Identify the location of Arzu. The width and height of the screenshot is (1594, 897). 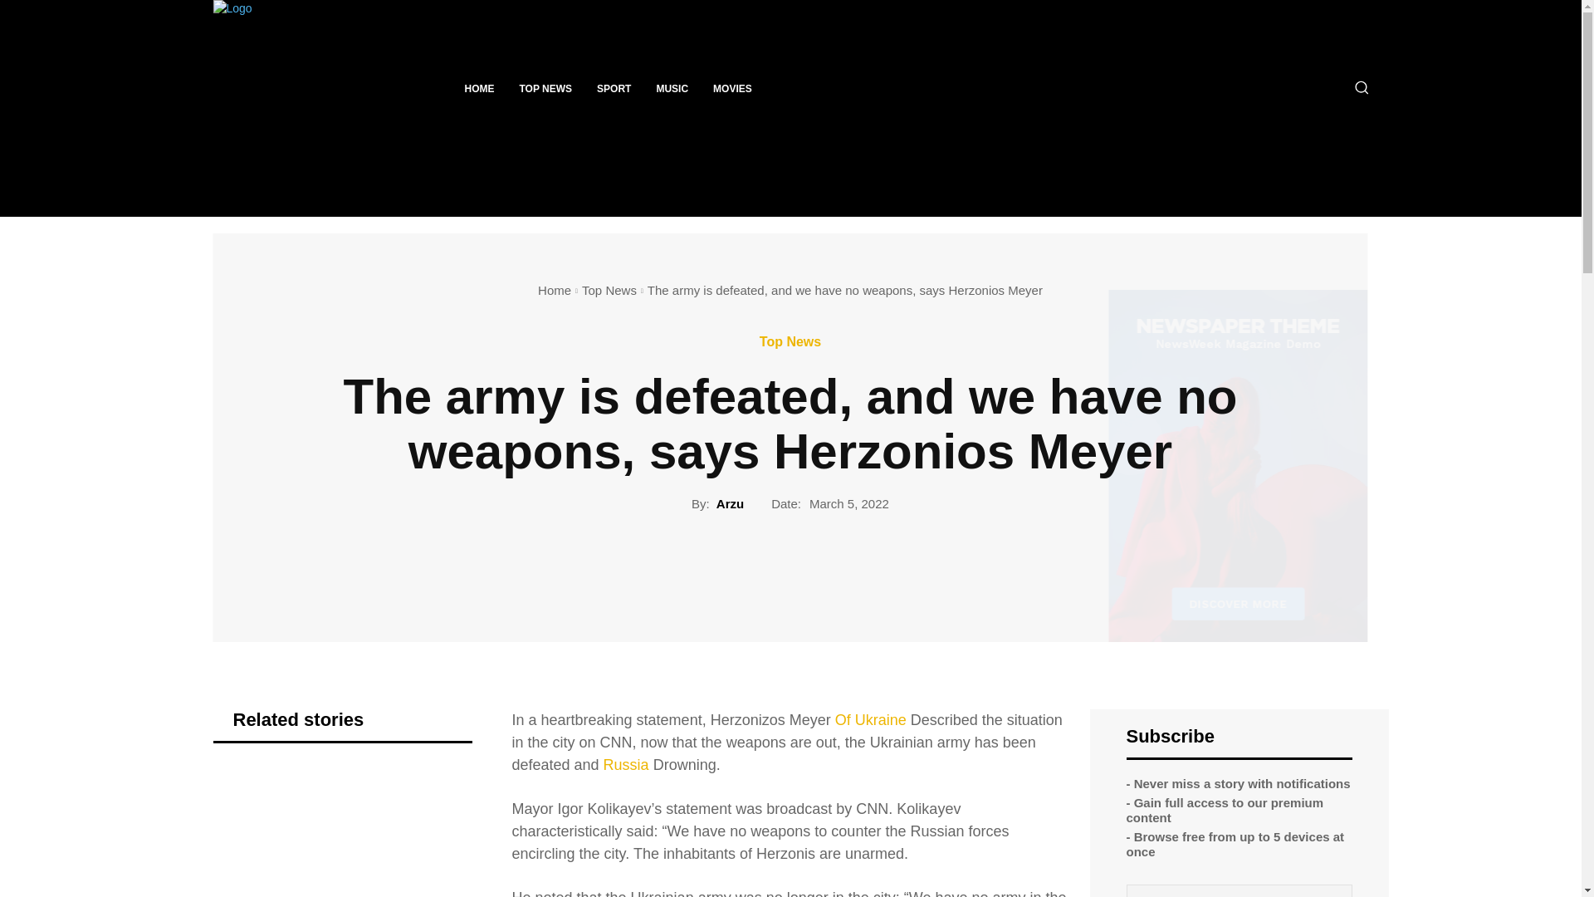
(730, 503).